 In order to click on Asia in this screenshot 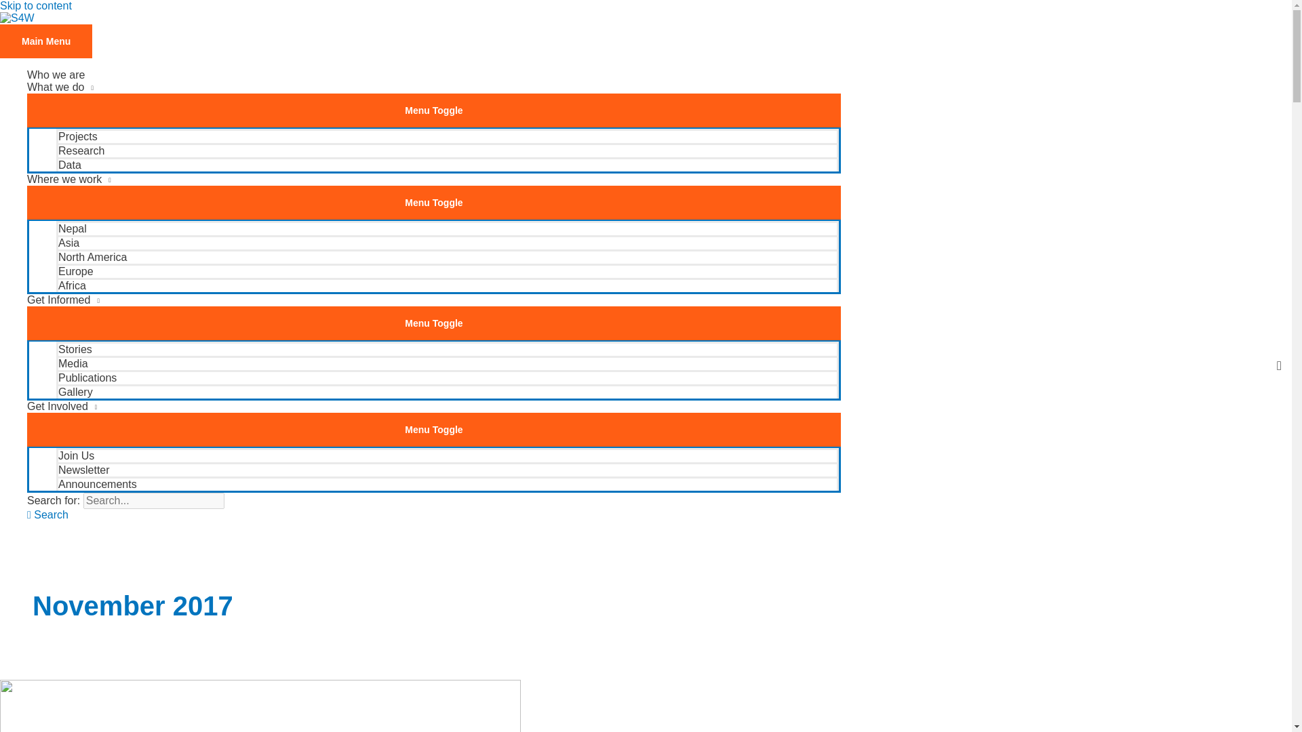, I will do `click(447, 242)`.